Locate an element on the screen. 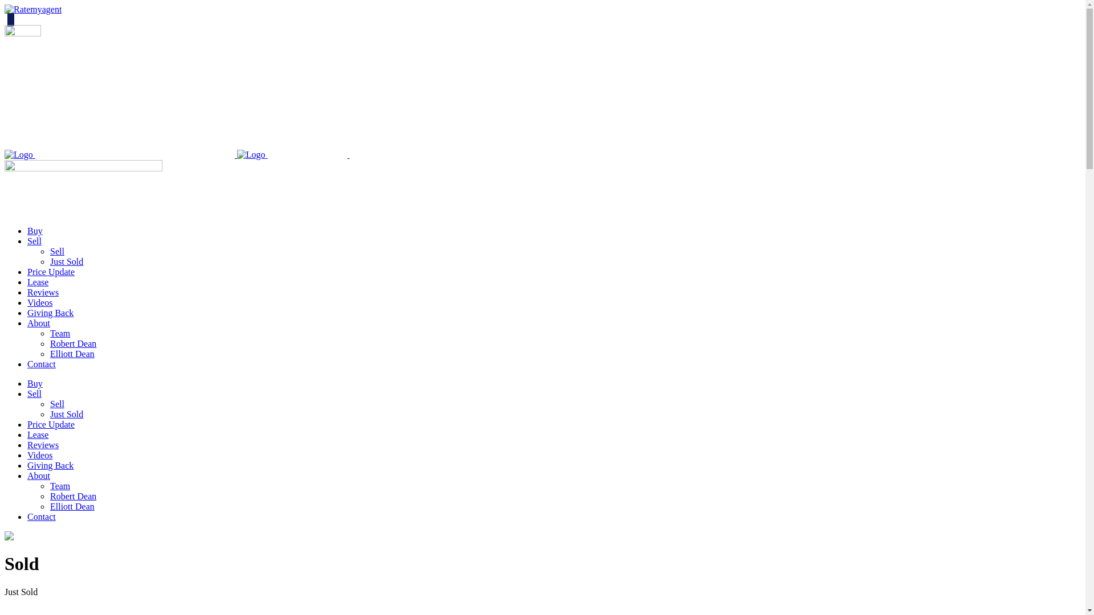 This screenshot has width=1094, height=615. Elliott Dean is located at coordinates (72, 507).